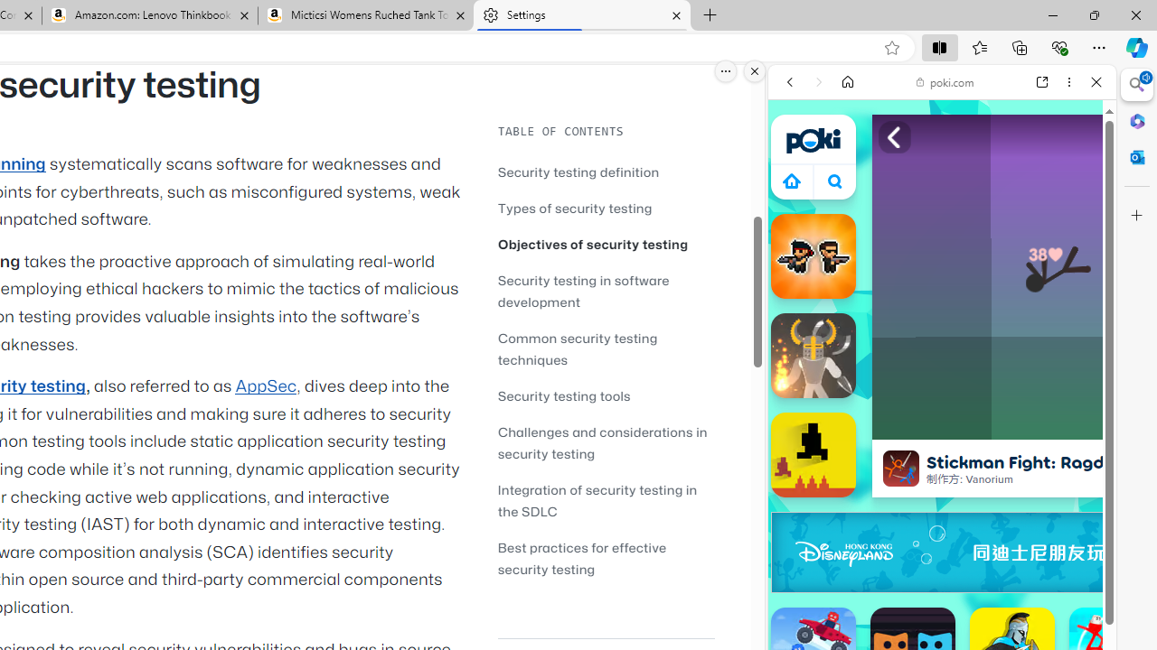 Image resolution: width=1157 pixels, height=650 pixels. Describe the element at coordinates (909, 206) in the screenshot. I see `VIDEOS` at that location.